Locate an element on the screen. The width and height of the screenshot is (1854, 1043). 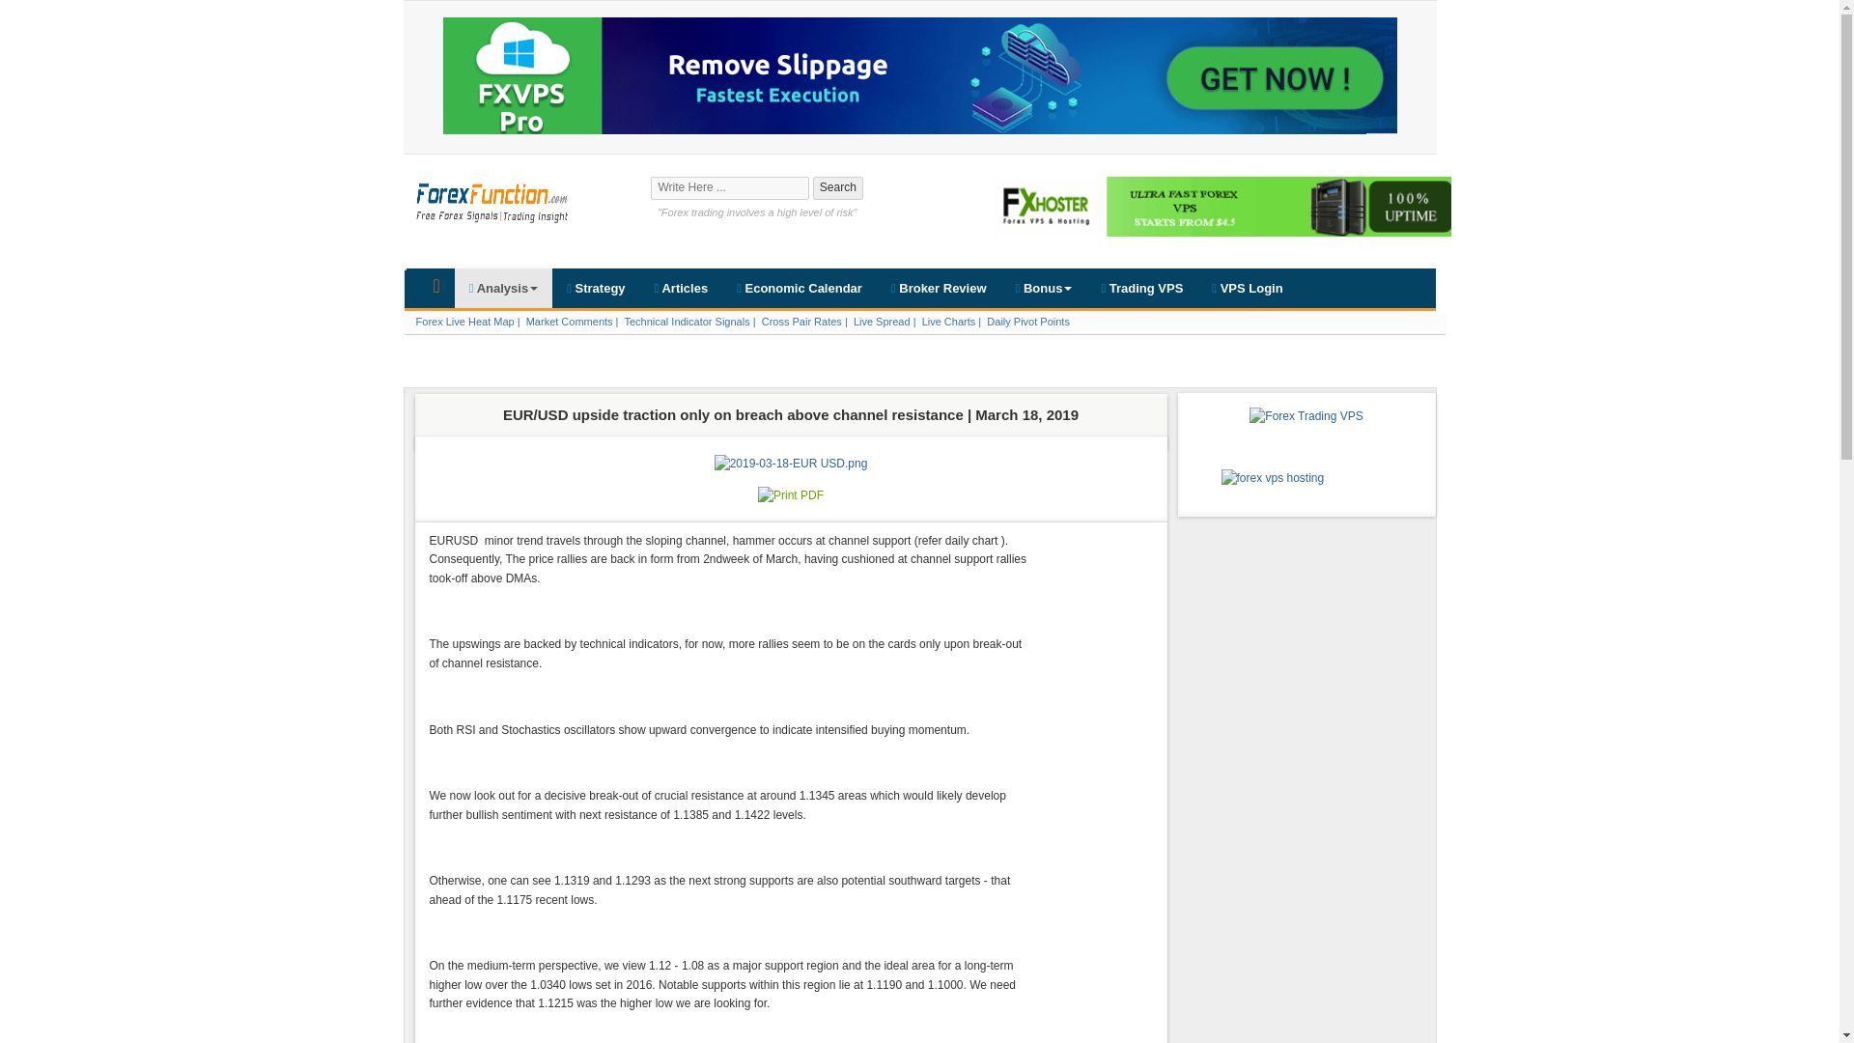
Analysis is located at coordinates (503, 288).